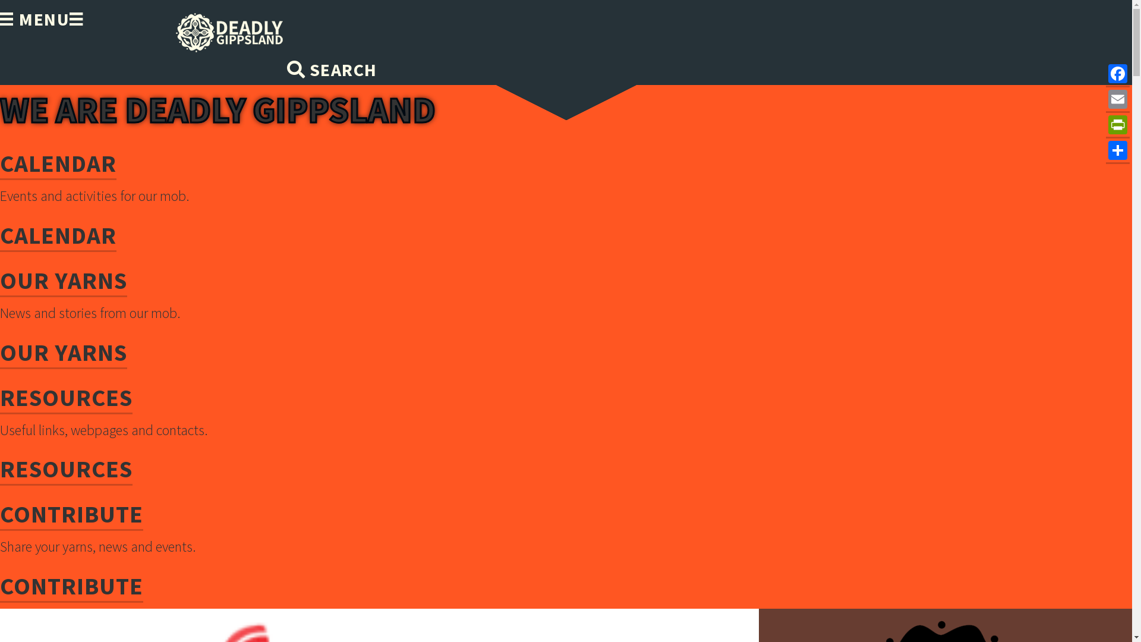  Describe the element at coordinates (34, 19) in the screenshot. I see `MENU` at that location.